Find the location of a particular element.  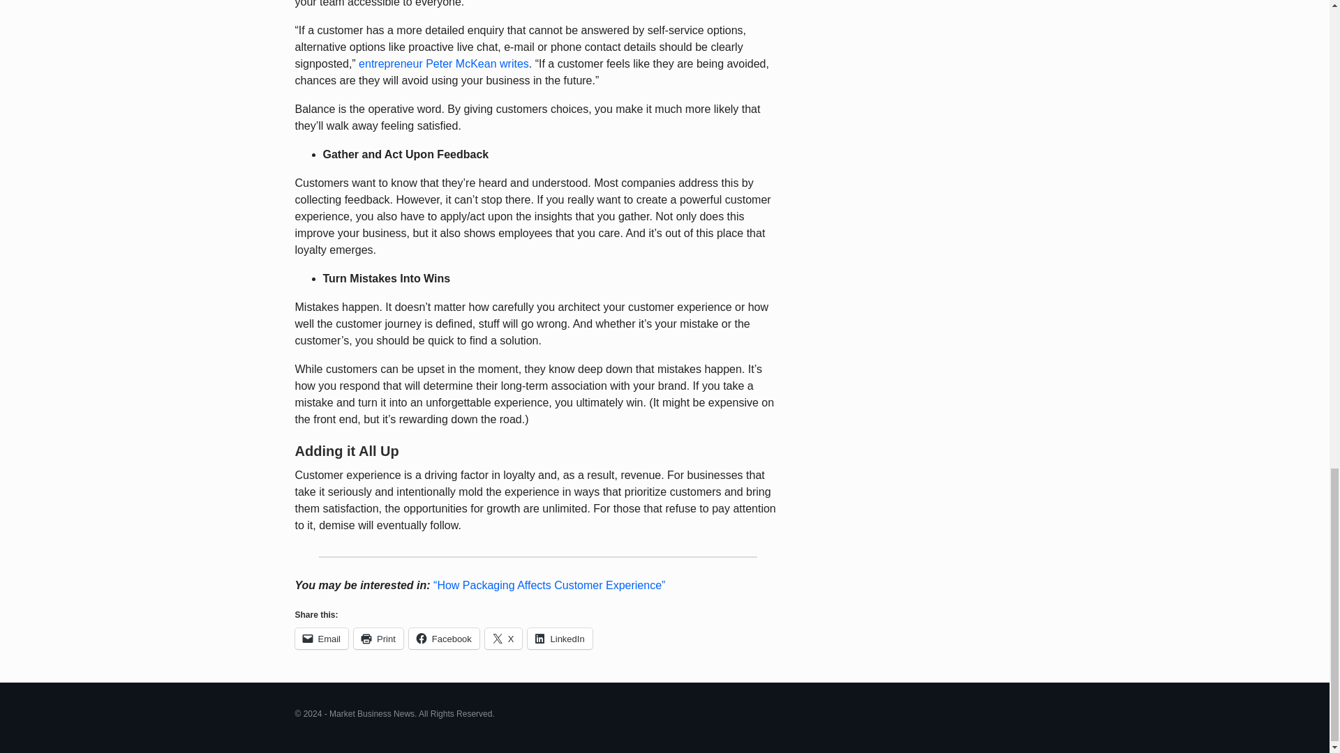

X is located at coordinates (504, 638).